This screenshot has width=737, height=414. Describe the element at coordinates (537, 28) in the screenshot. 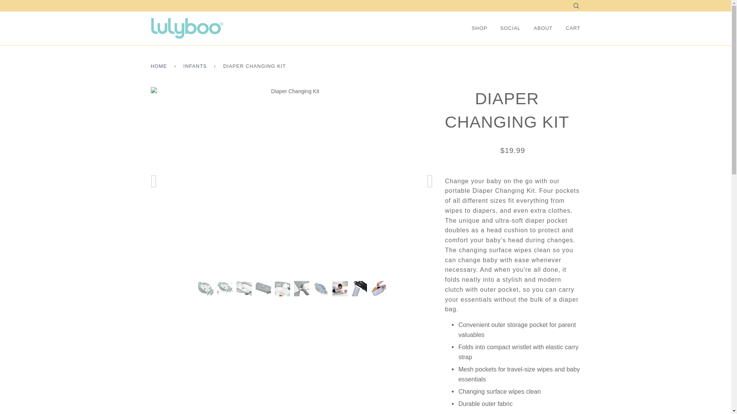

I see `ABOUT` at that location.